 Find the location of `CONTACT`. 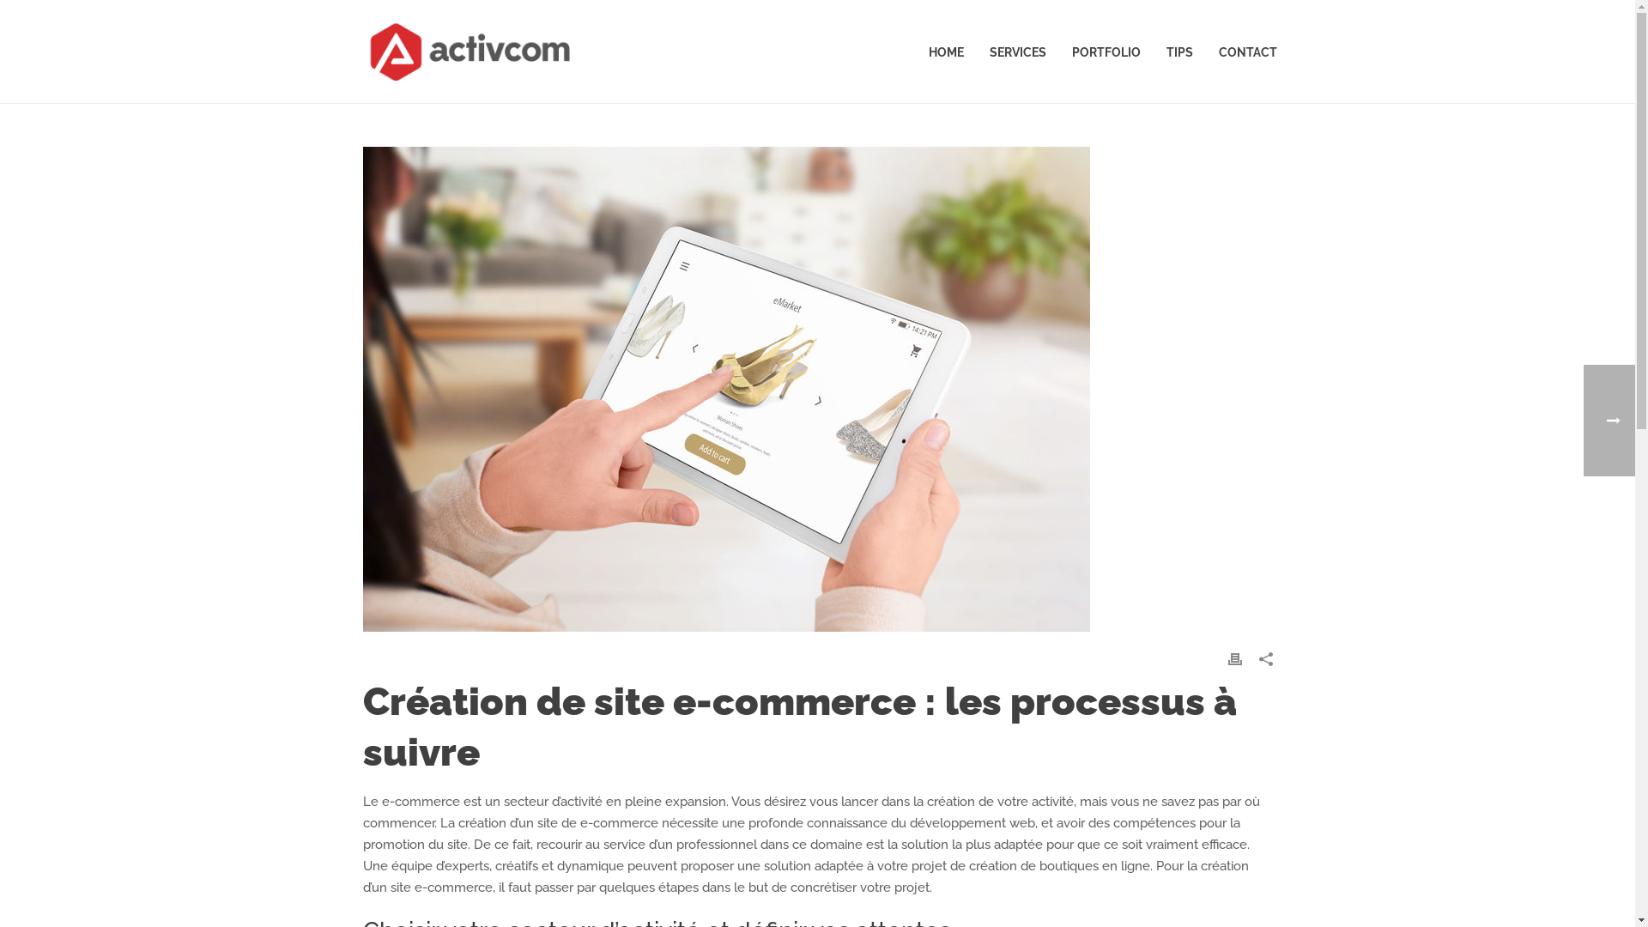

CONTACT is located at coordinates (1247, 52).